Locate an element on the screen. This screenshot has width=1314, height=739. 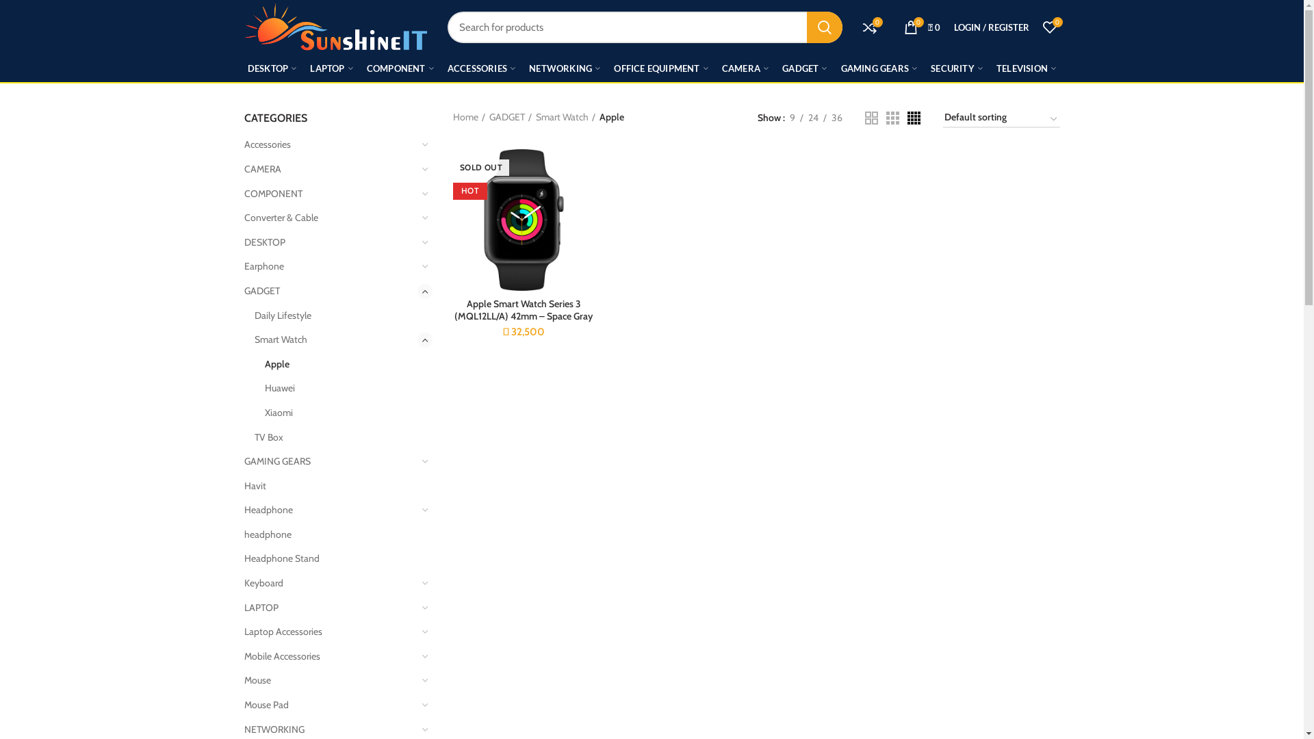
Mouse Pad is located at coordinates (330, 705).